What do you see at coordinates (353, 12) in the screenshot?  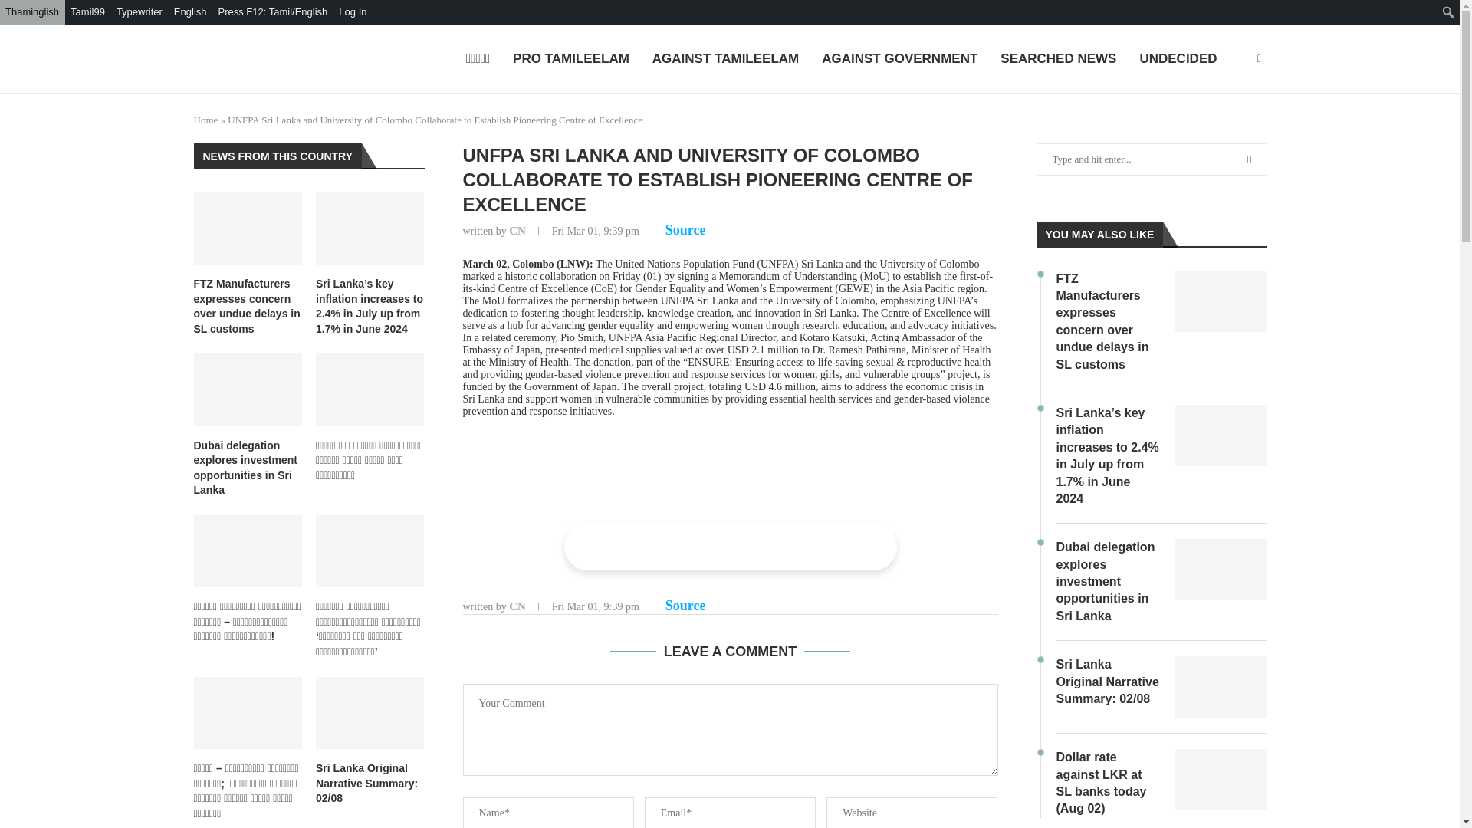 I see `Log In` at bounding box center [353, 12].